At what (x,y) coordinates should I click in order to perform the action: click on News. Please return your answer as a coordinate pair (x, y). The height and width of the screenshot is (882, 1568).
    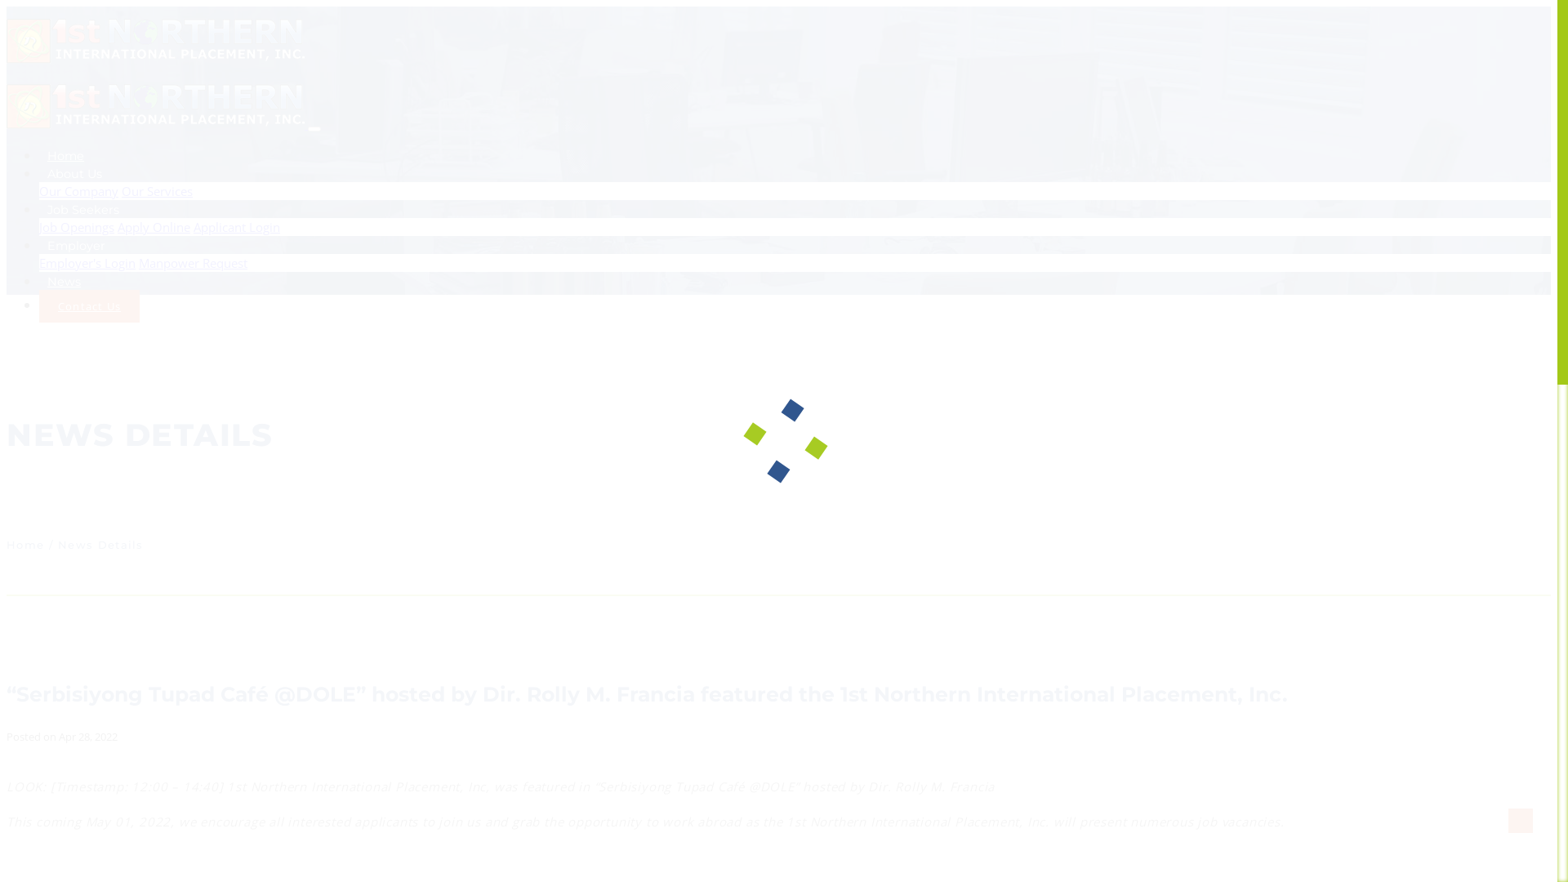
    Looking at the image, I should click on (64, 282).